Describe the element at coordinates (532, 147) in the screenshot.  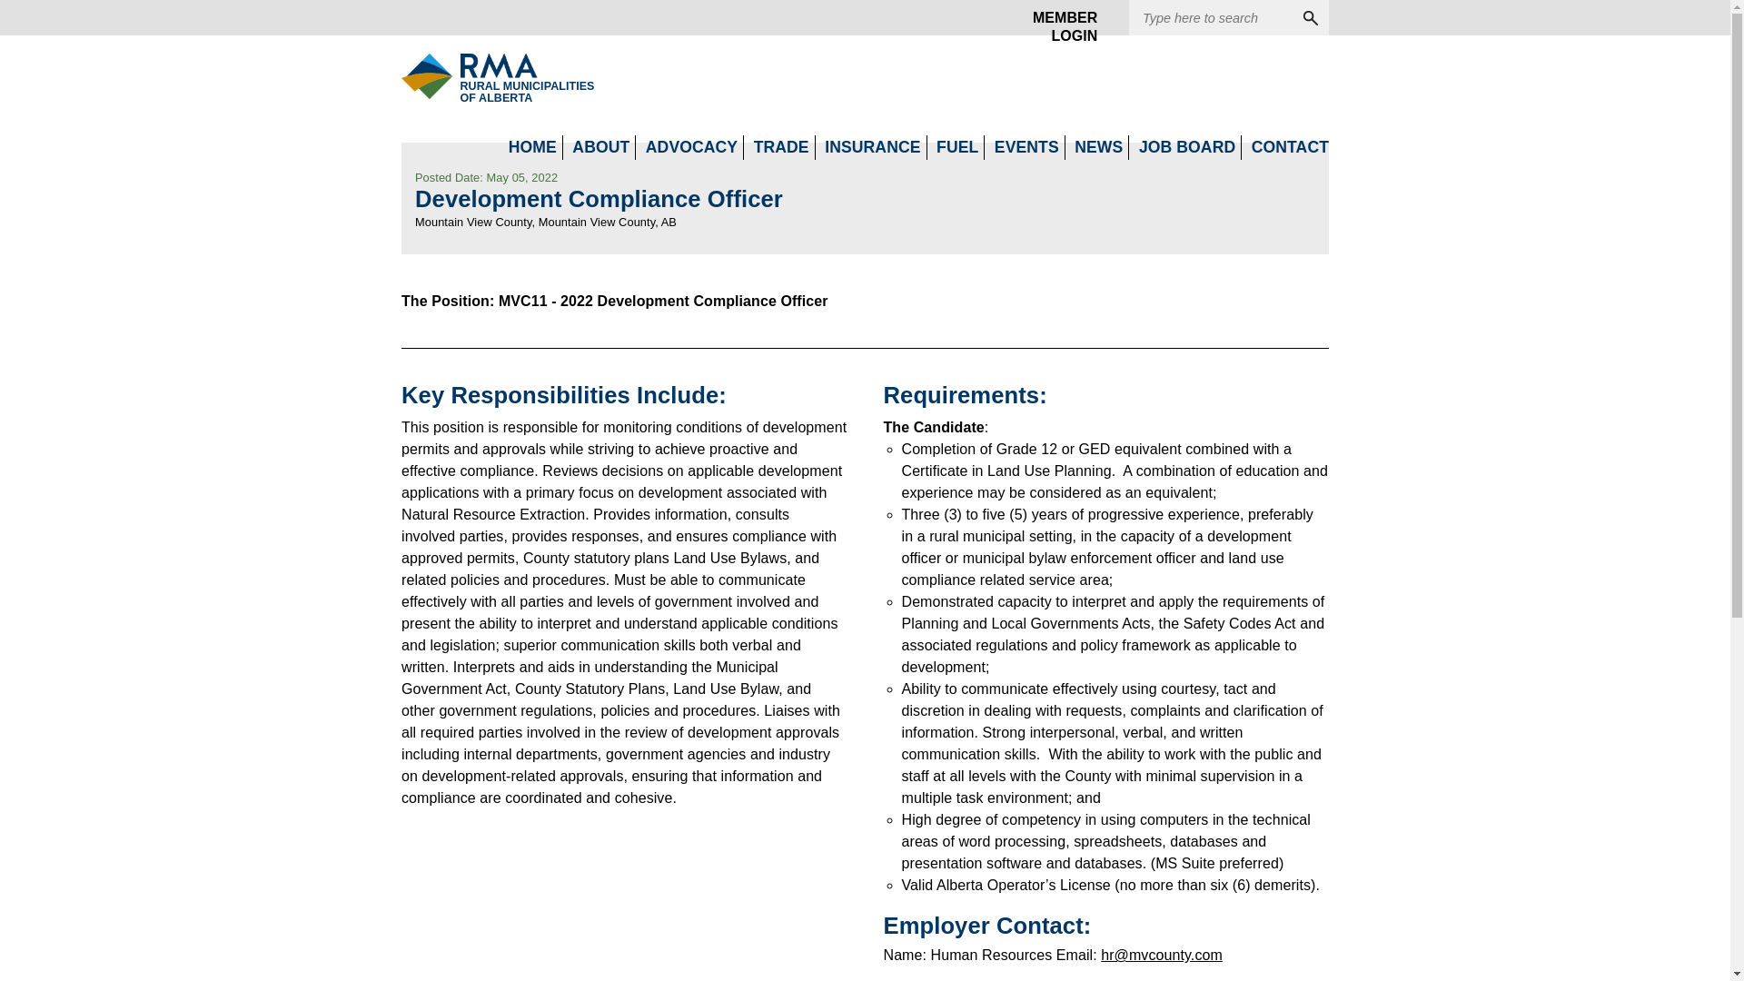
I see `HOME` at that location.